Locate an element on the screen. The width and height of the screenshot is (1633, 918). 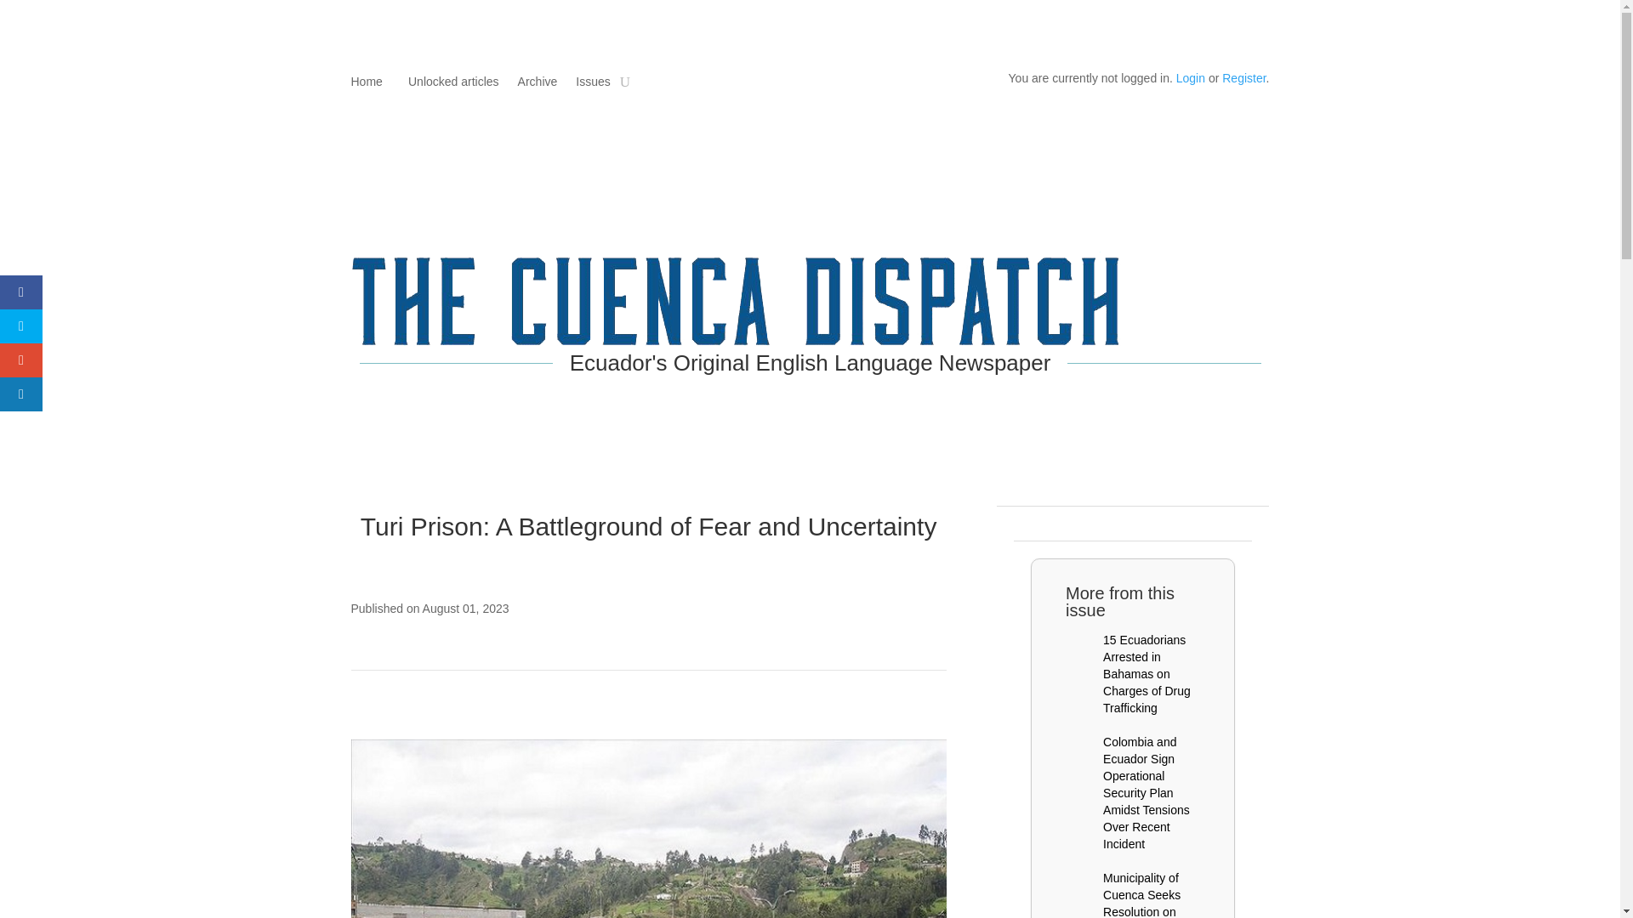
Issues is located at coordinates (592, 85).